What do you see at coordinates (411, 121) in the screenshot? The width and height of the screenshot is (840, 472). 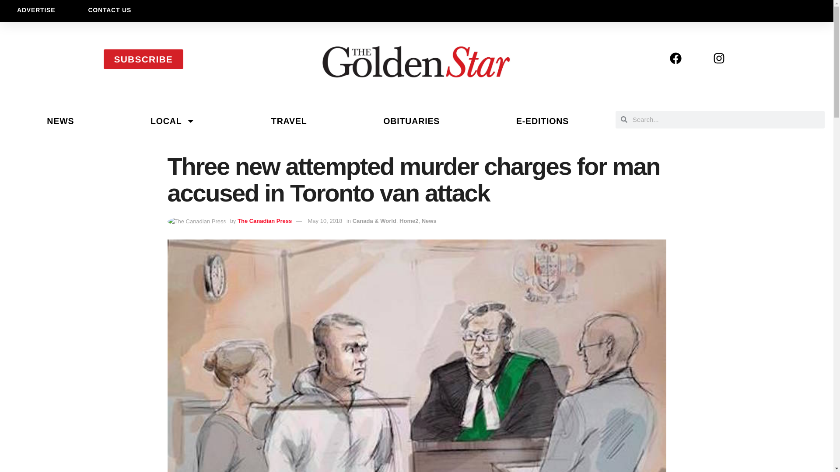 I see `OBITUARIES` at bounding box center [411, 121].